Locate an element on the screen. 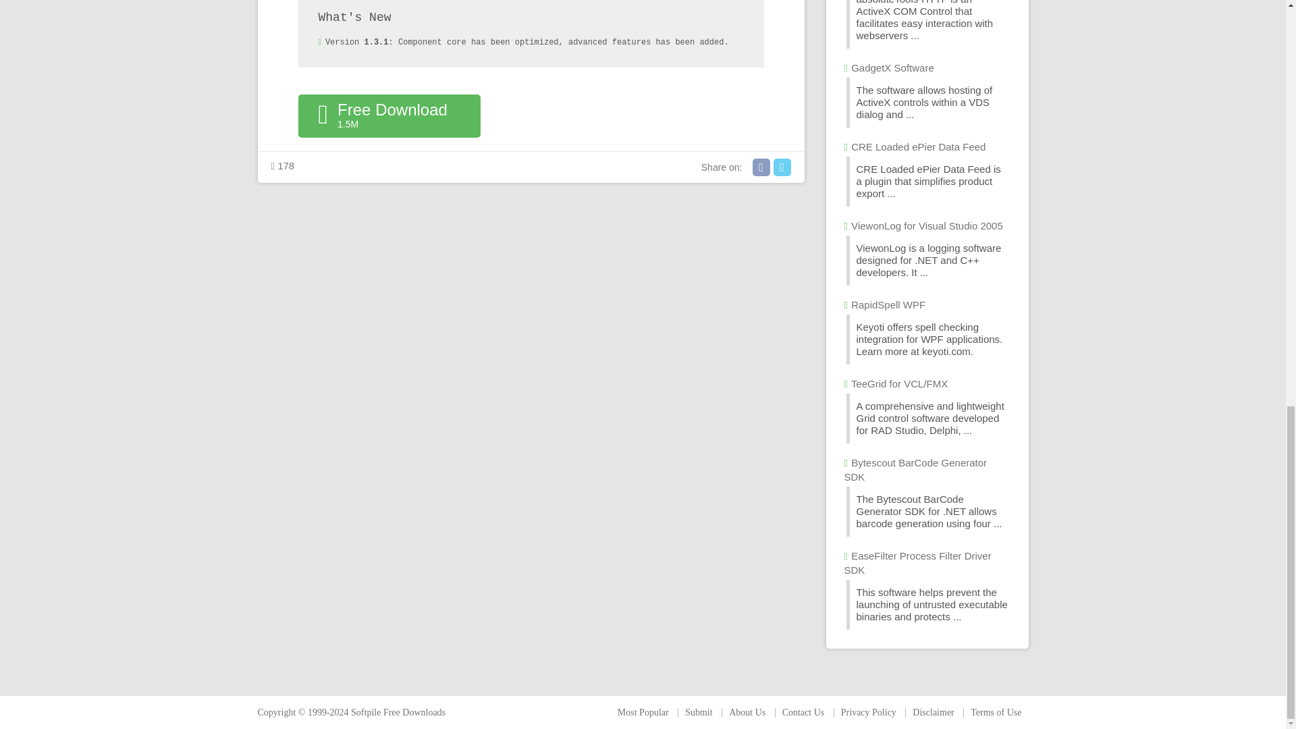  Download EAUpload Asp.Net 1.3.1 is located at coordinates (389, 116).